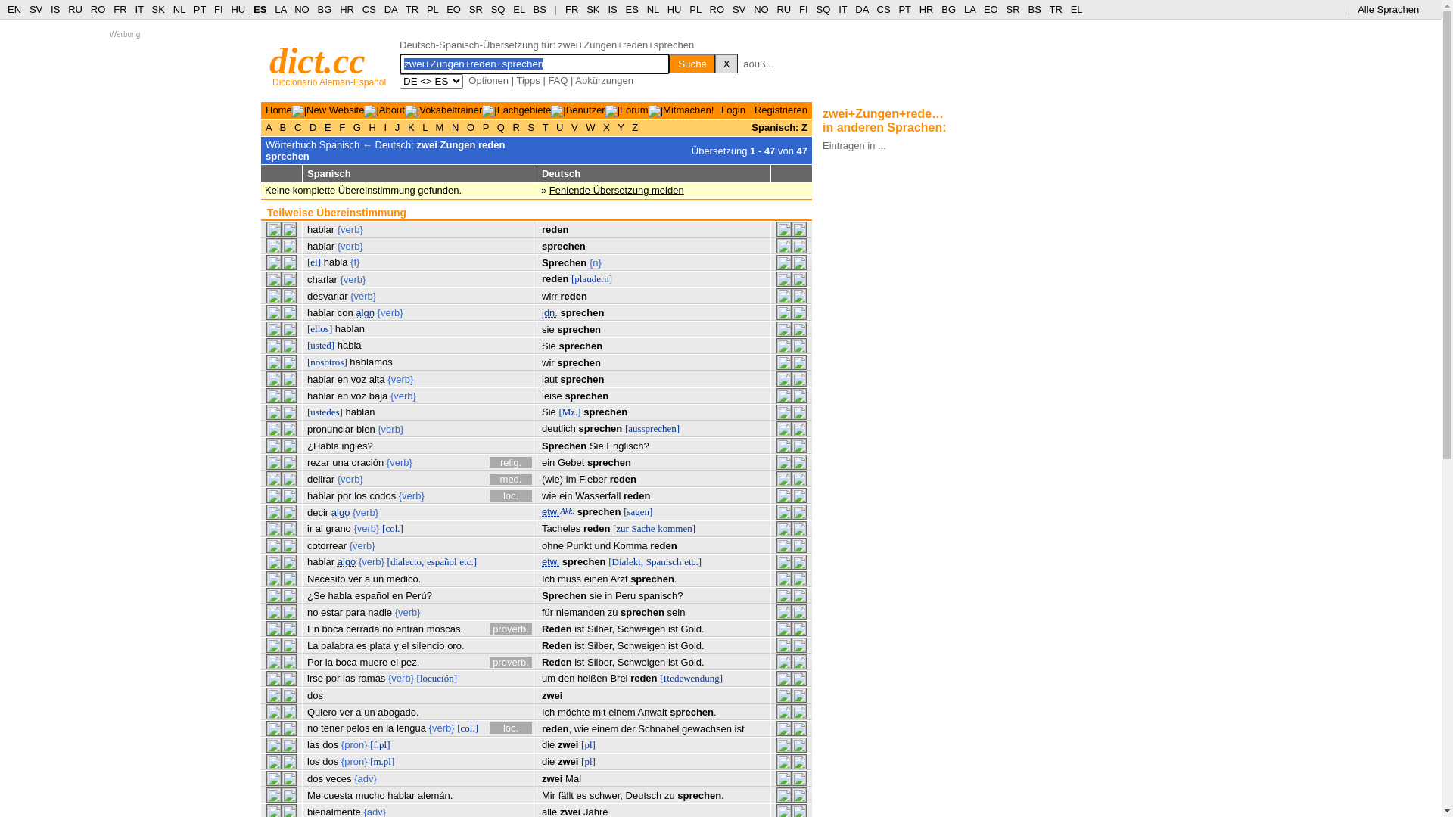 The image size is (1453, 817). I want to click on BS, so click(540, 9).